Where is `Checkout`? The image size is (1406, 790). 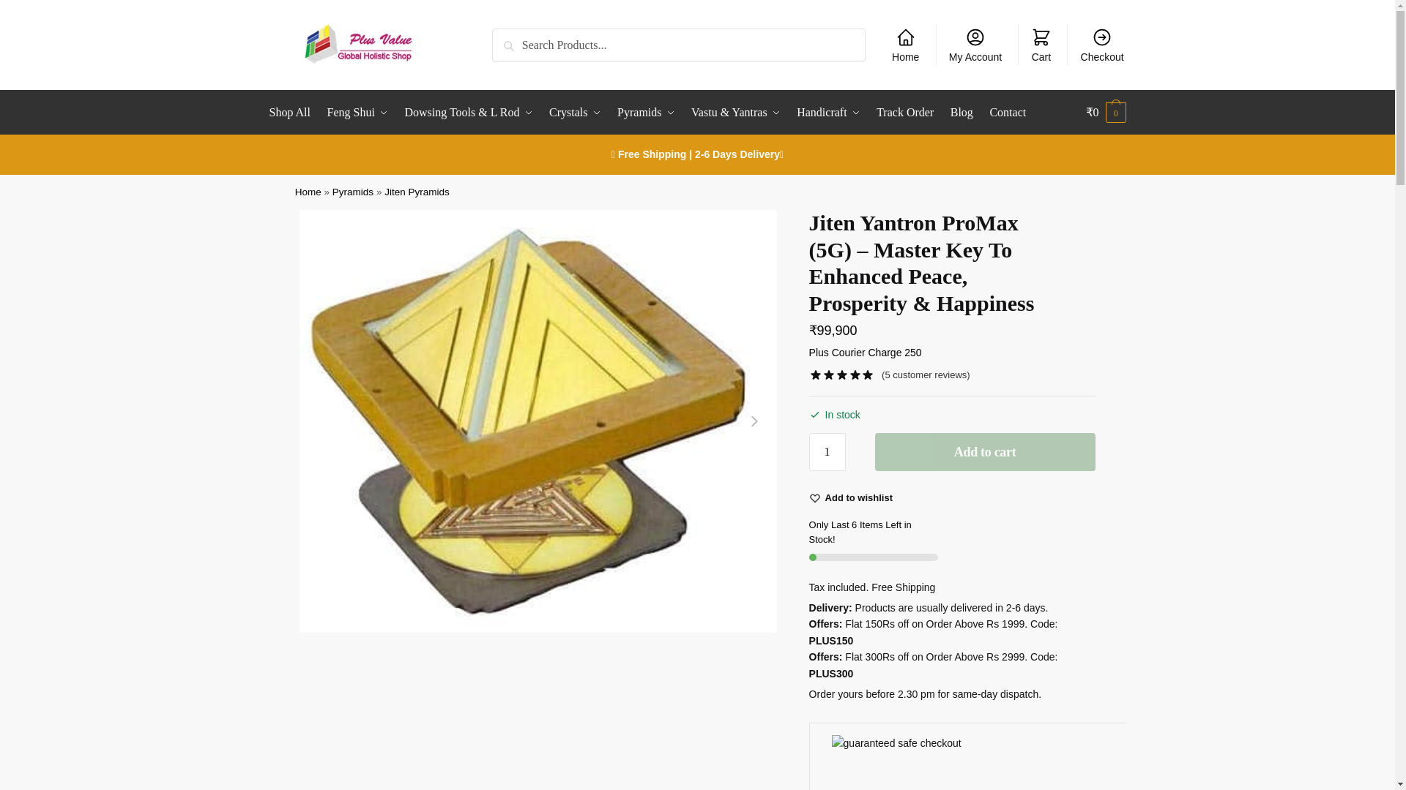 Checkout is located at coordinates (1102, 44).